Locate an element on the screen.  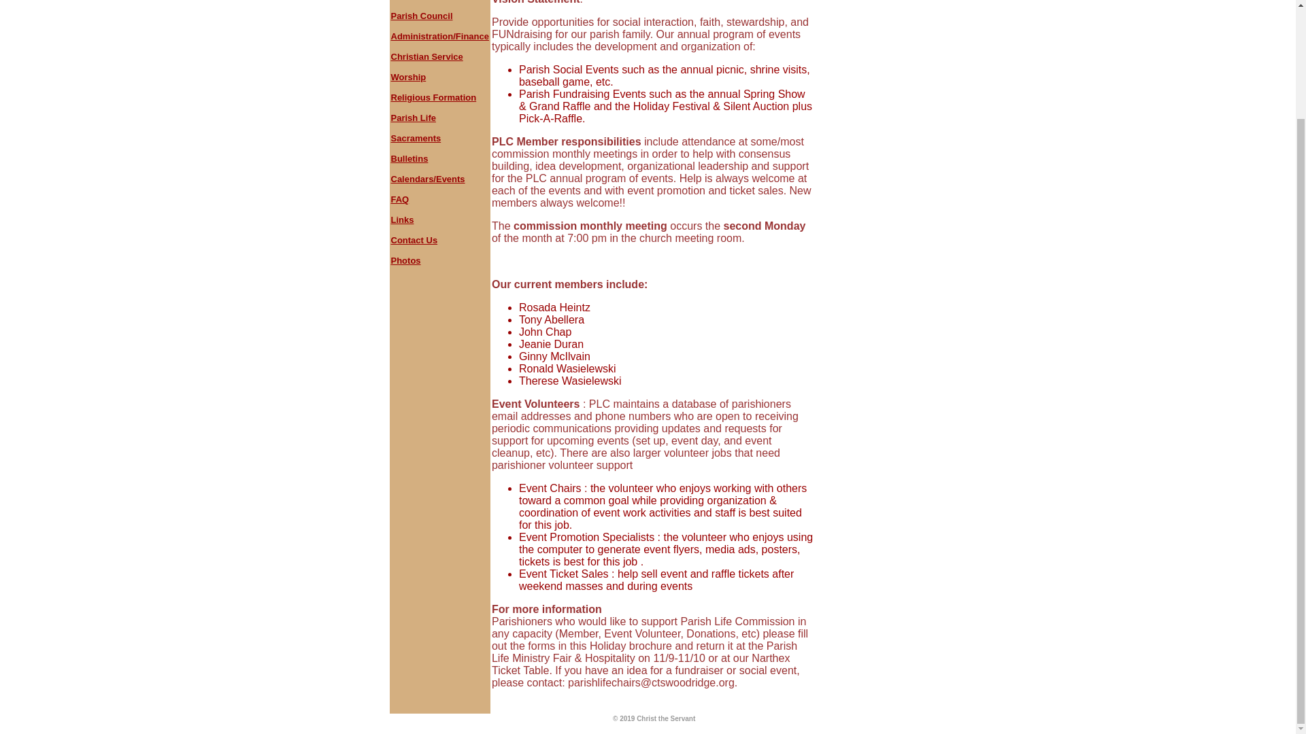
Parish Council is located at coordinates (421, 16).